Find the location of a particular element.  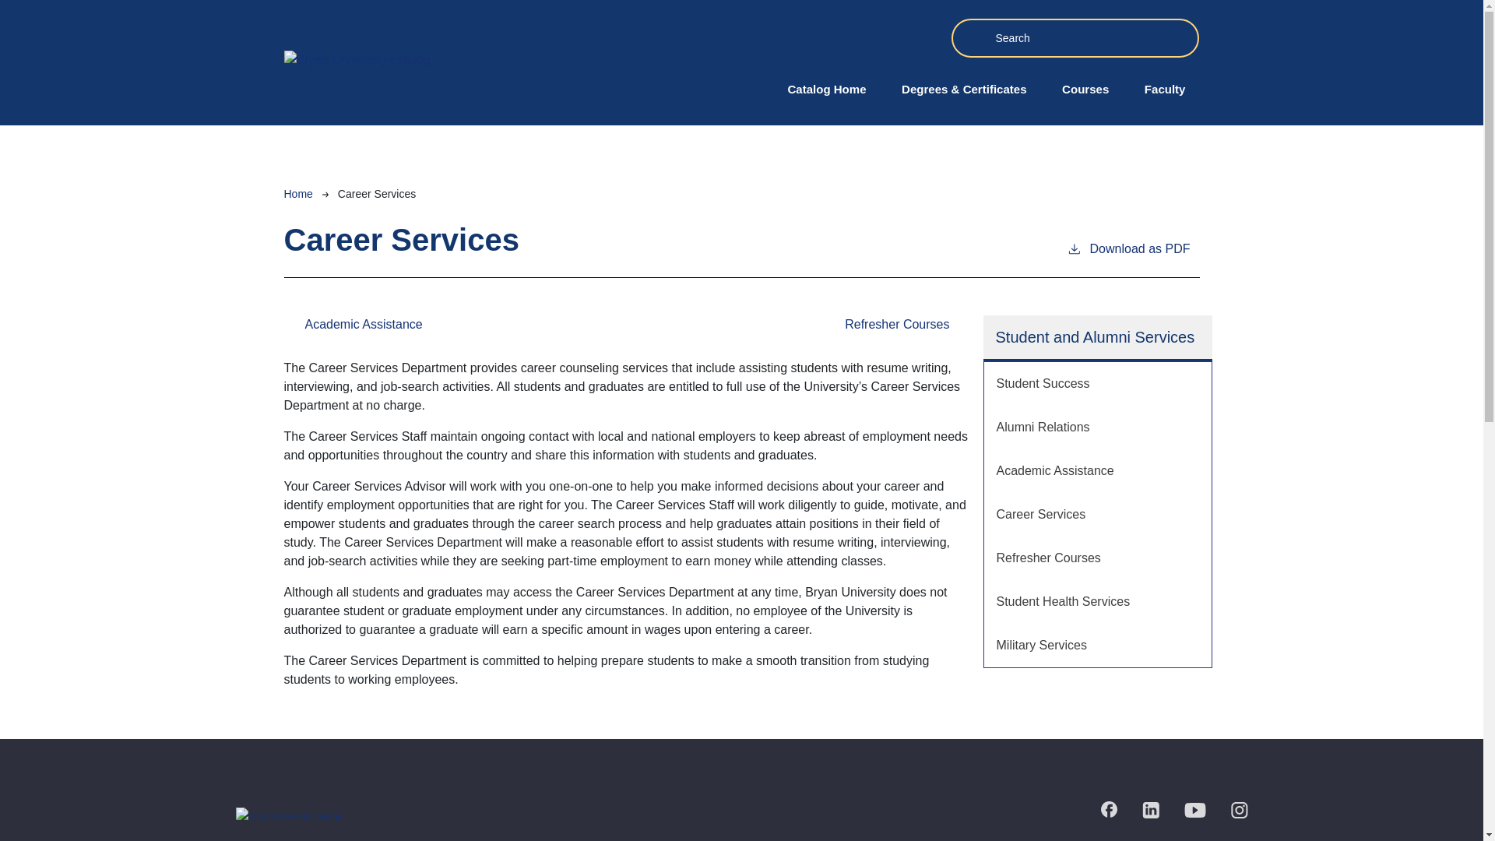

Military Services is located at coordinates (1097, 646).